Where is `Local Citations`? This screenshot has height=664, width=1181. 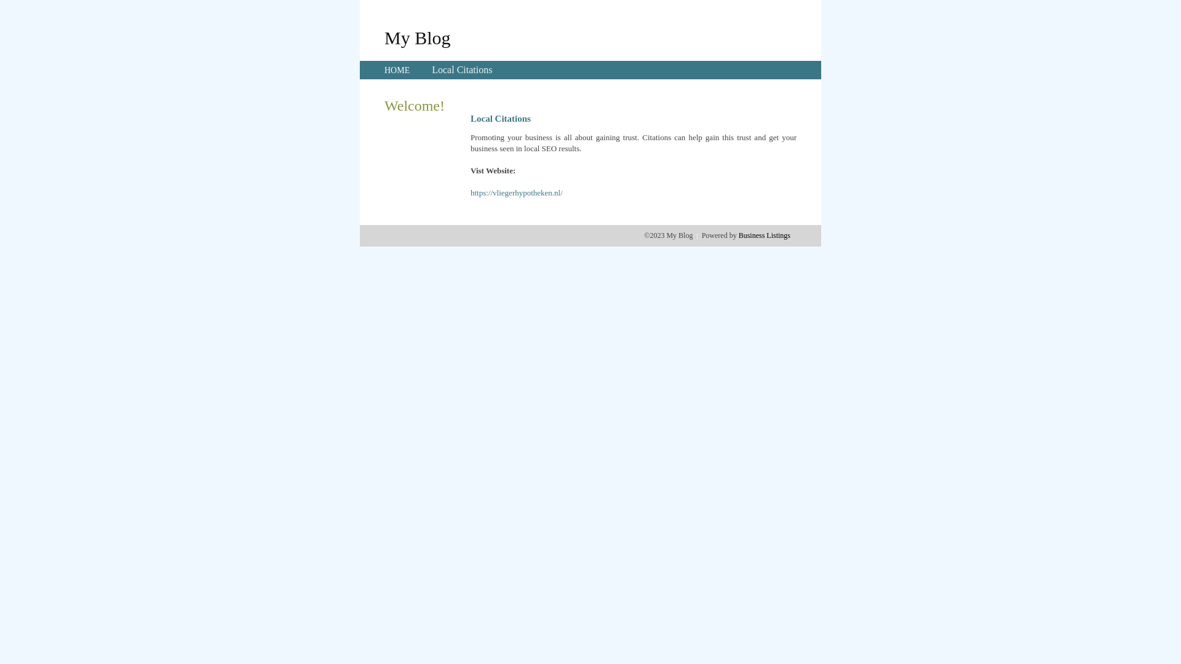 Local Citations is located at coordinates (462, 70).